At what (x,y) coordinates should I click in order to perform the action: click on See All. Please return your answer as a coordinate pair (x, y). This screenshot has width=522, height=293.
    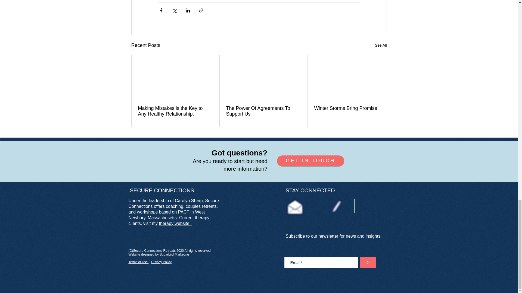
    Looking at the image, I should click on (381, 46).